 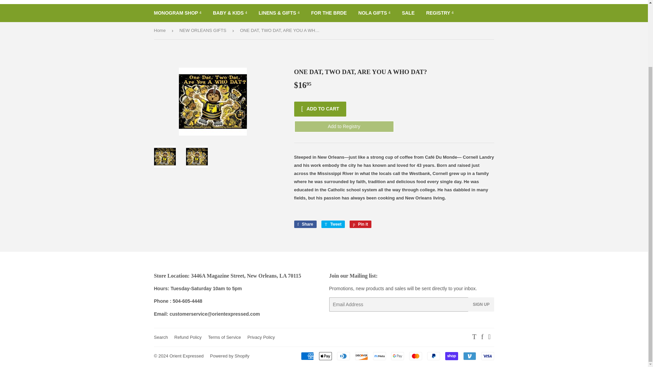 What do you see at coordinates (305, 224) in the screenshot?
I see `Share on Facebook` at bounding box center [305, 224].